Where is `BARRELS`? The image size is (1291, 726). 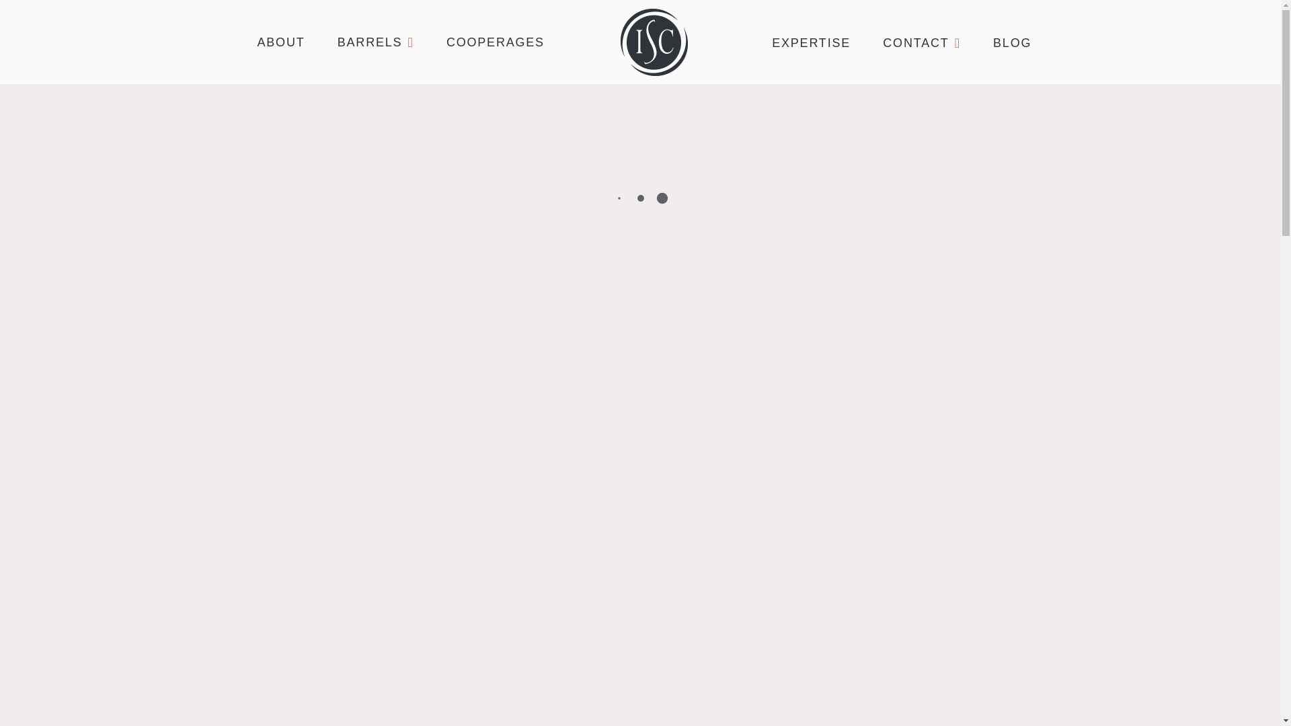
BARRELS is located at coordinates (371, 42).